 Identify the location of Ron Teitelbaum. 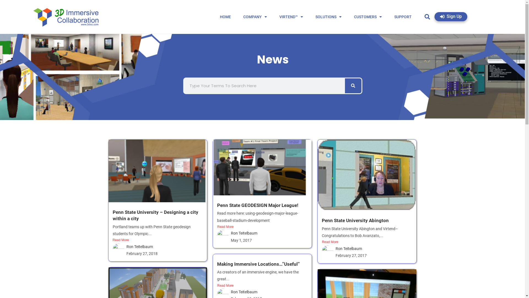
(244, 292).